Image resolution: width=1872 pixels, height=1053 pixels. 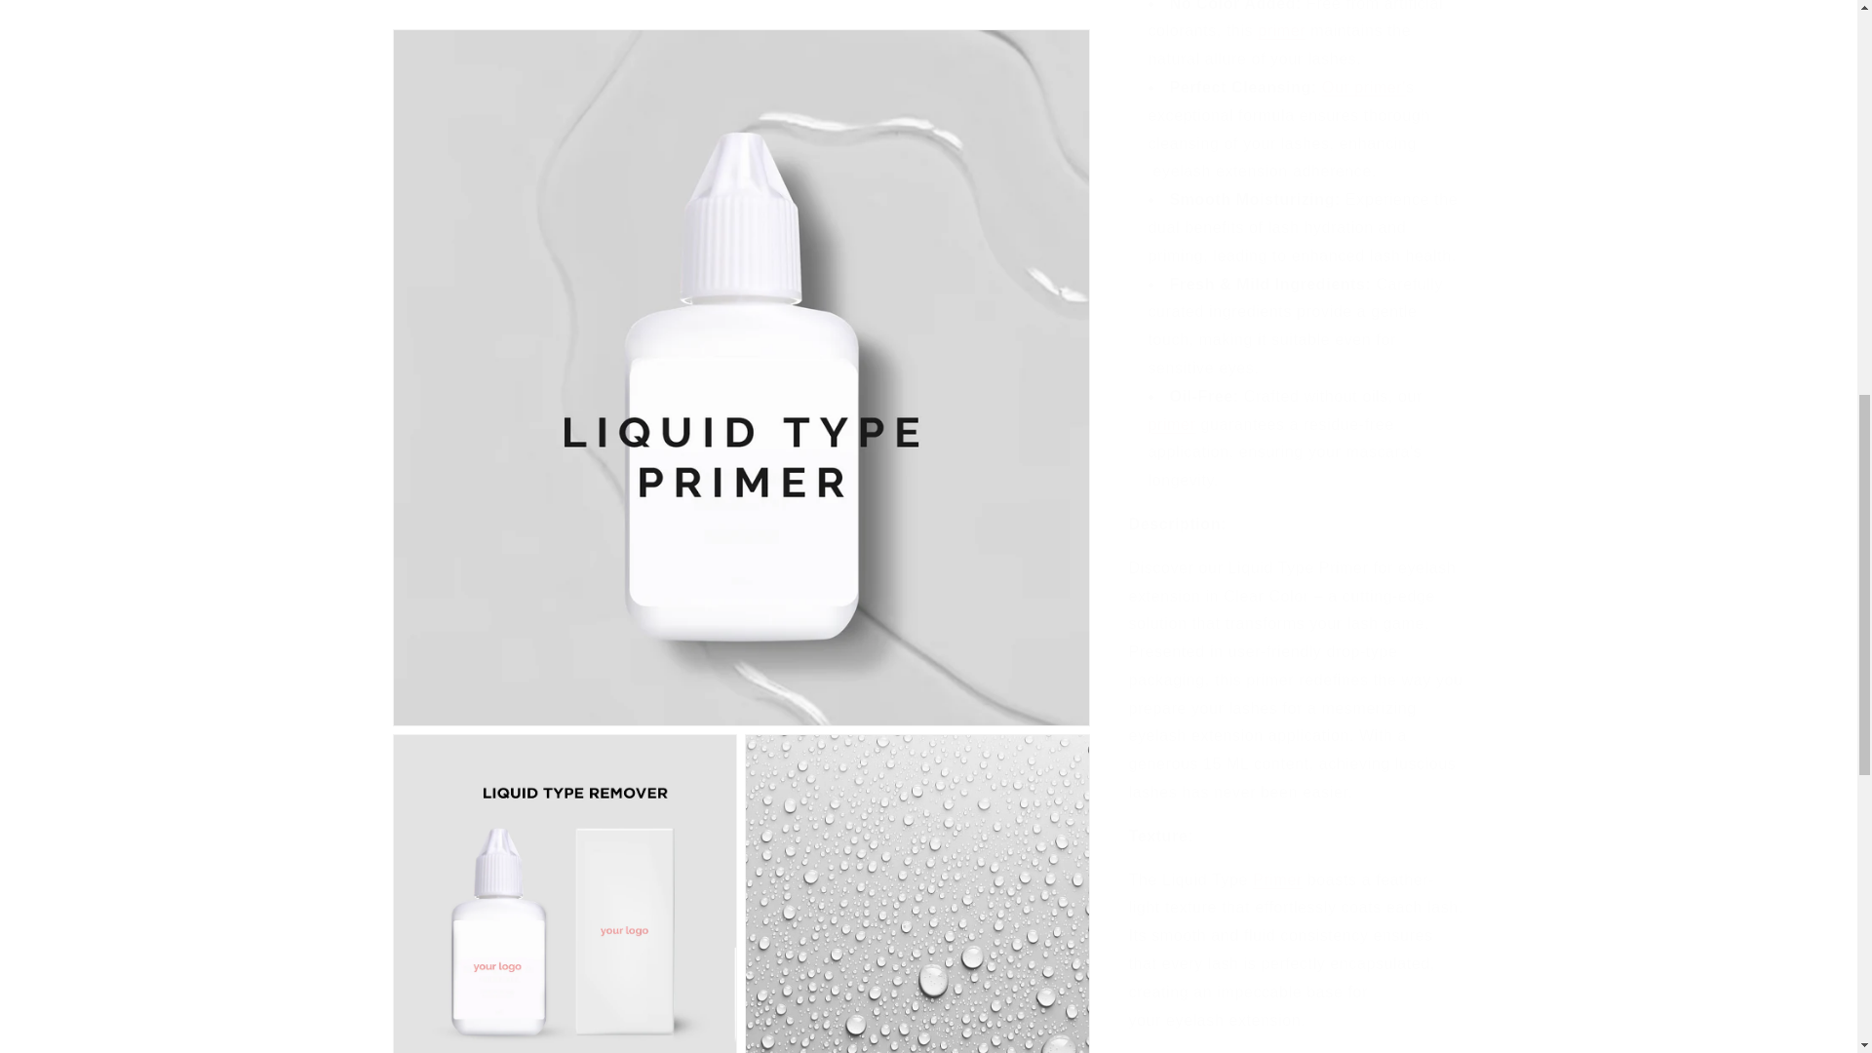 What do you see at coordinates (564, 399) in the screenshot?
I see `Open media 4 in modal` at bounding box center [564, 399].